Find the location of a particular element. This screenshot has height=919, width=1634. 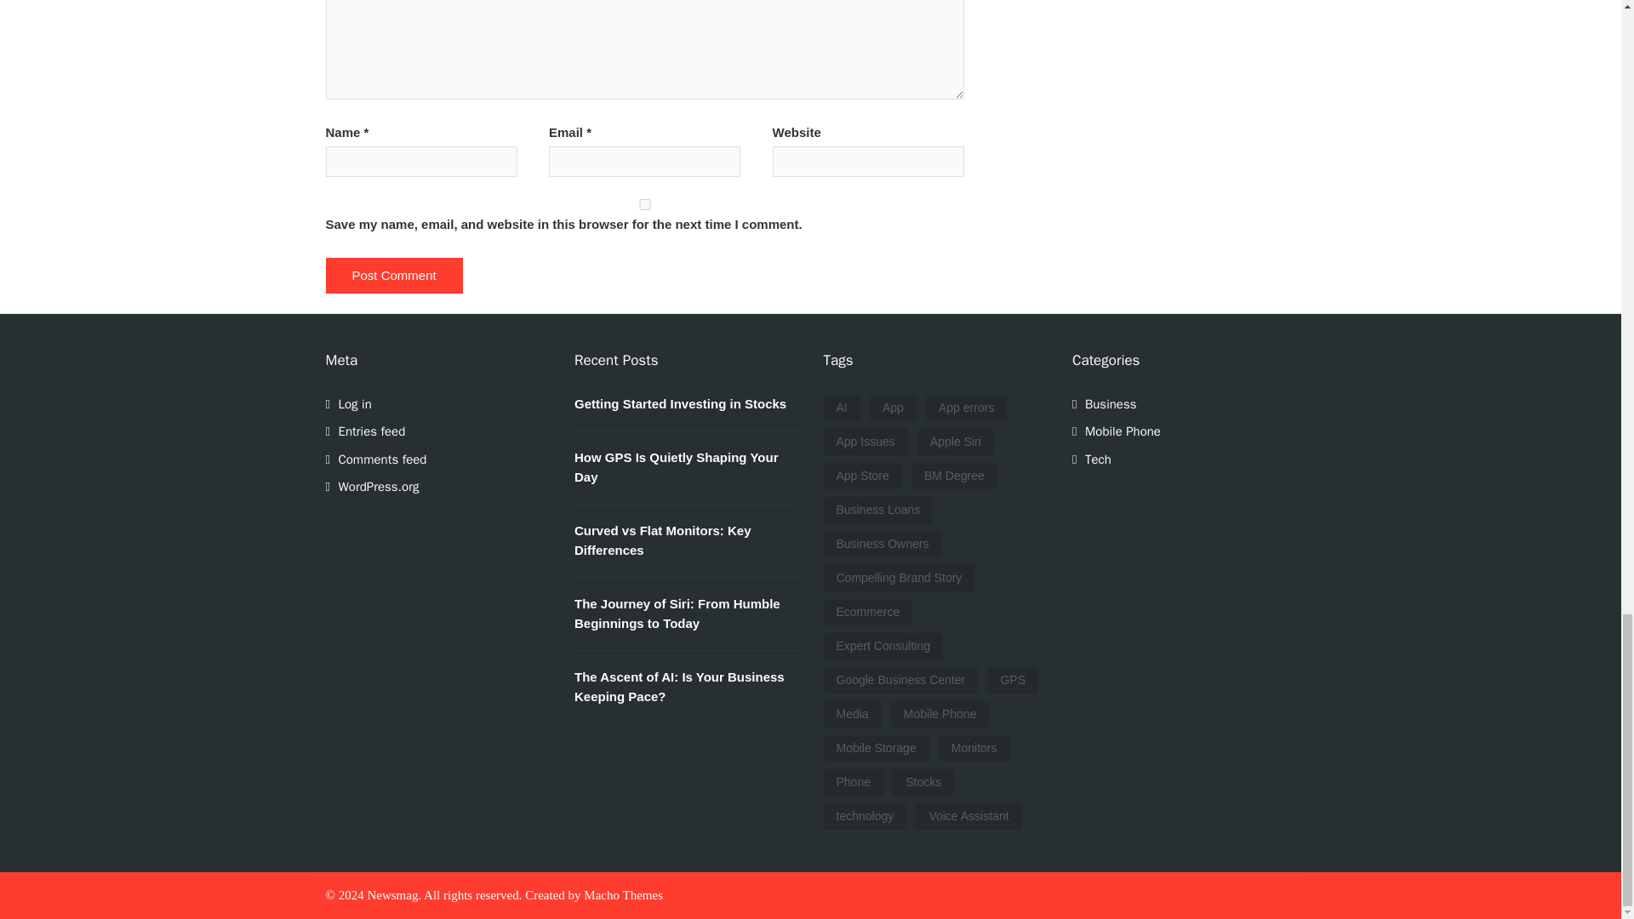

AI is located at coordinates (842, 408).